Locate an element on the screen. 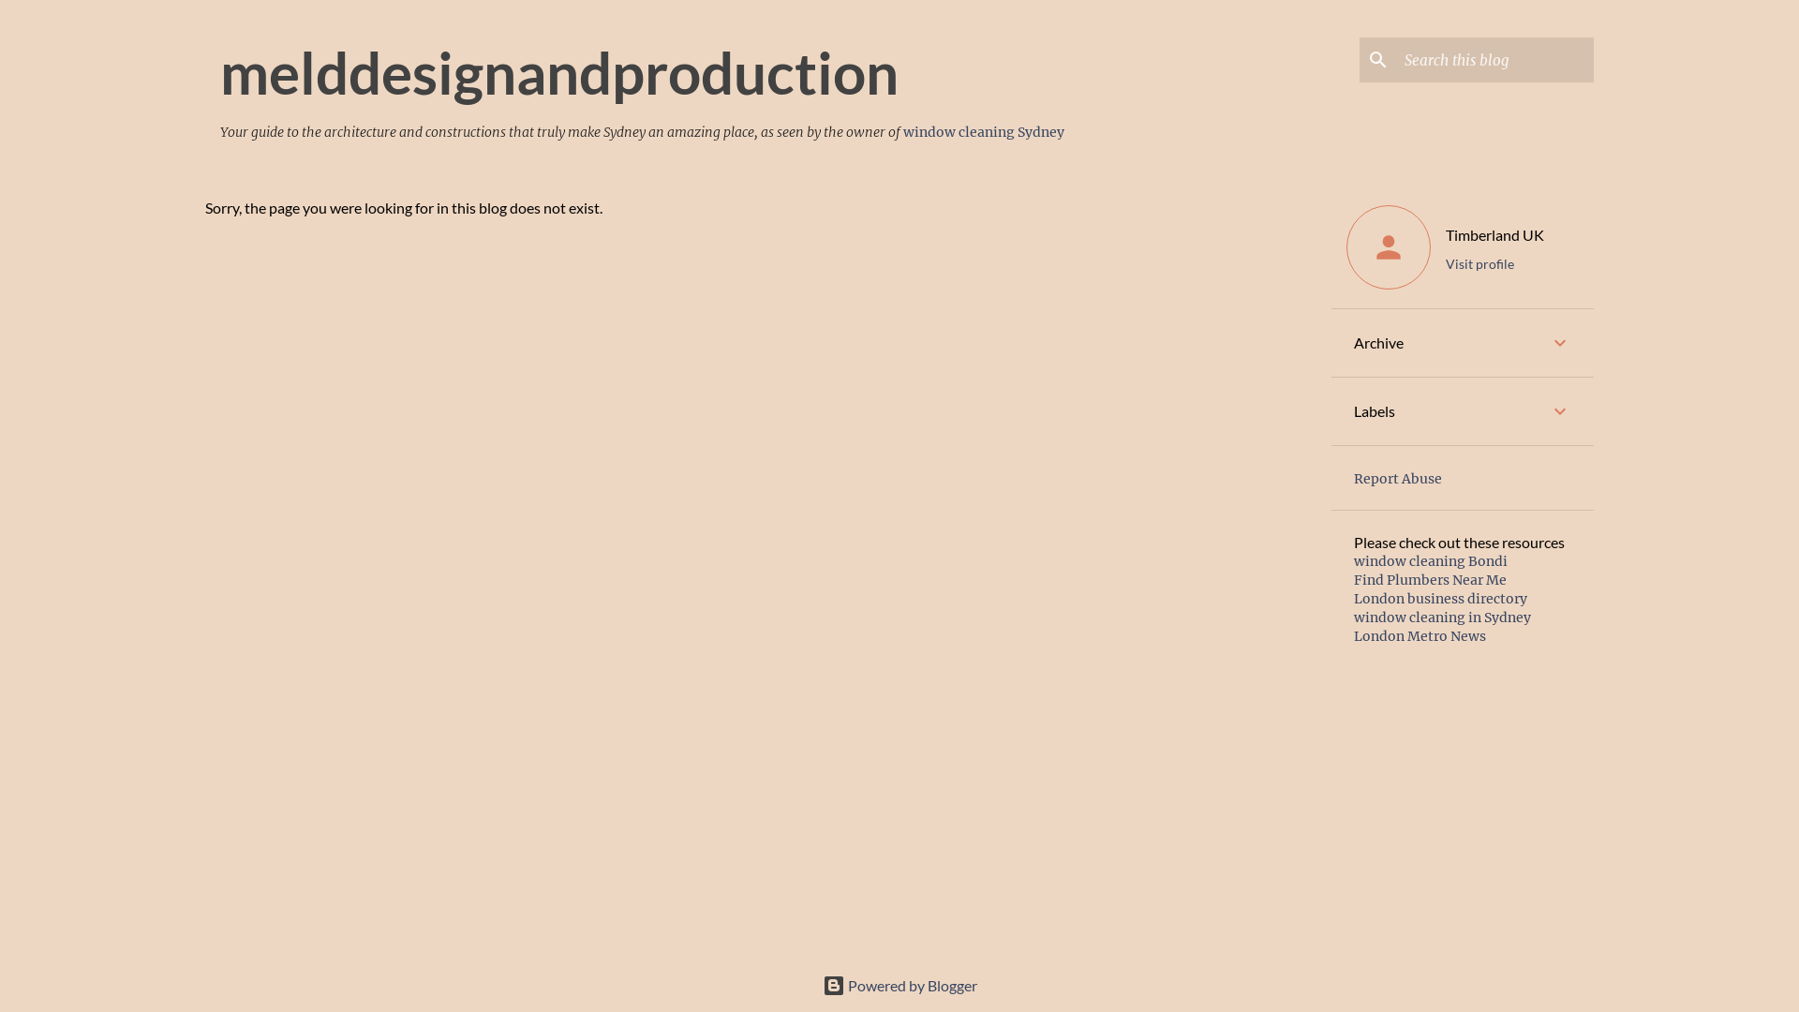  window cleaning in Sydney is located at coordinates (1443, 618).